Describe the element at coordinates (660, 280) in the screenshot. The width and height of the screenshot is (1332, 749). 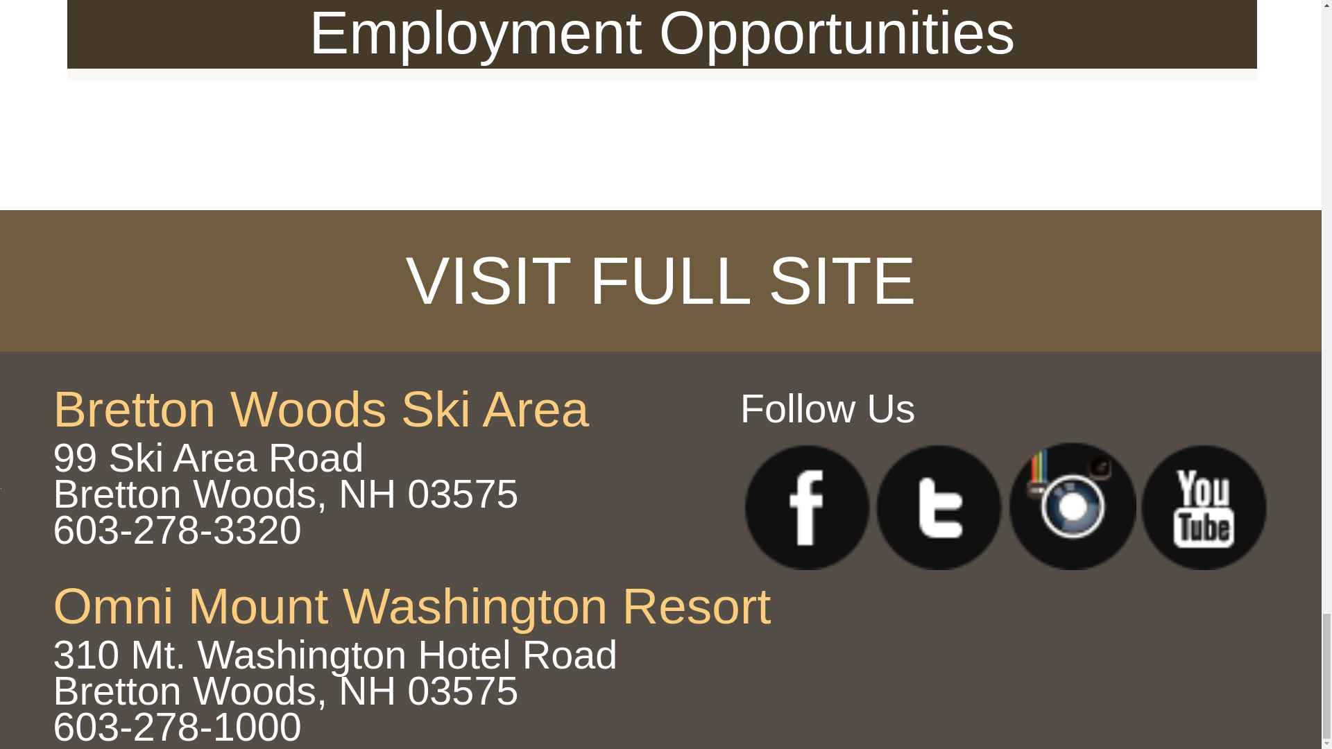
I see `VISIT FULL SITE` at that location.